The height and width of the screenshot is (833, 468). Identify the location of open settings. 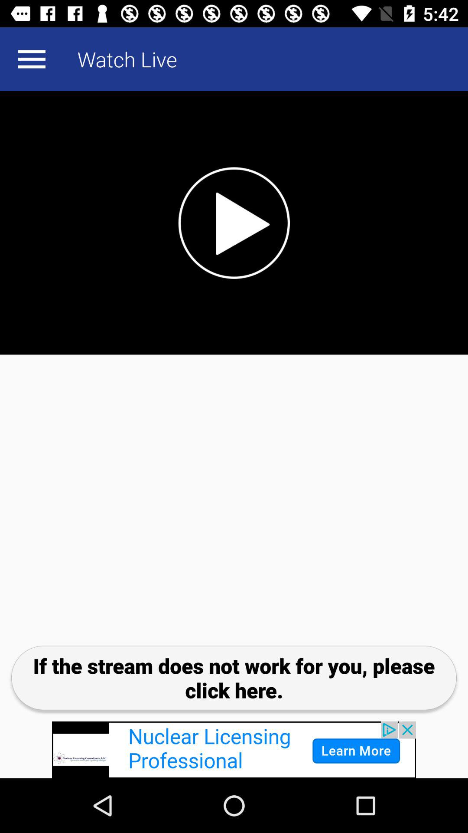
(32, 59).